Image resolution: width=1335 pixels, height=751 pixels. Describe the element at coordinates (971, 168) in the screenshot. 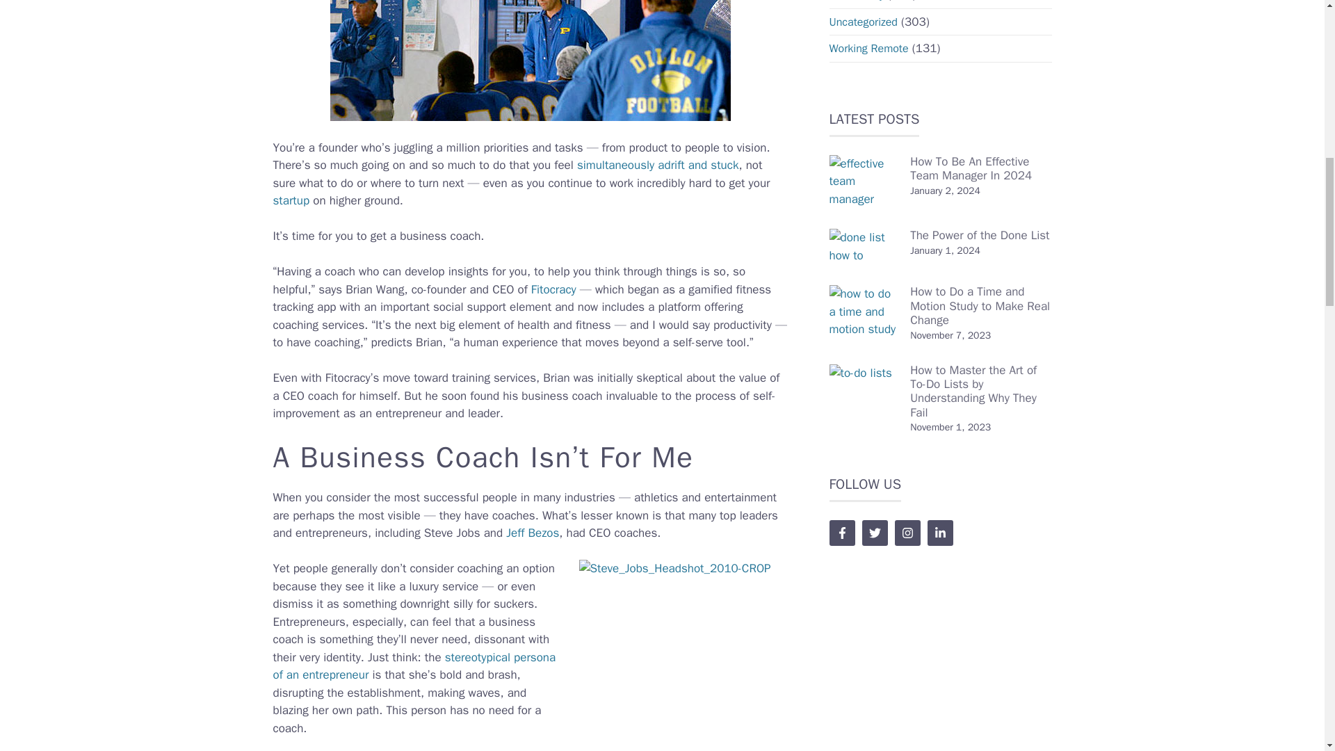

I see `How To Be An Effective Team Manager In 2024` at that location.